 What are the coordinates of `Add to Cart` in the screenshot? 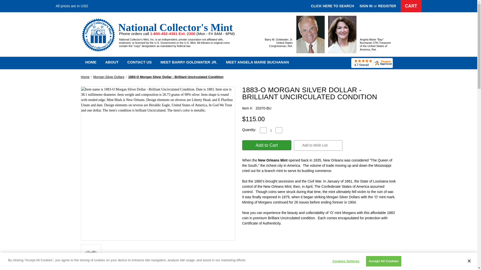 It's located at (266, 145).